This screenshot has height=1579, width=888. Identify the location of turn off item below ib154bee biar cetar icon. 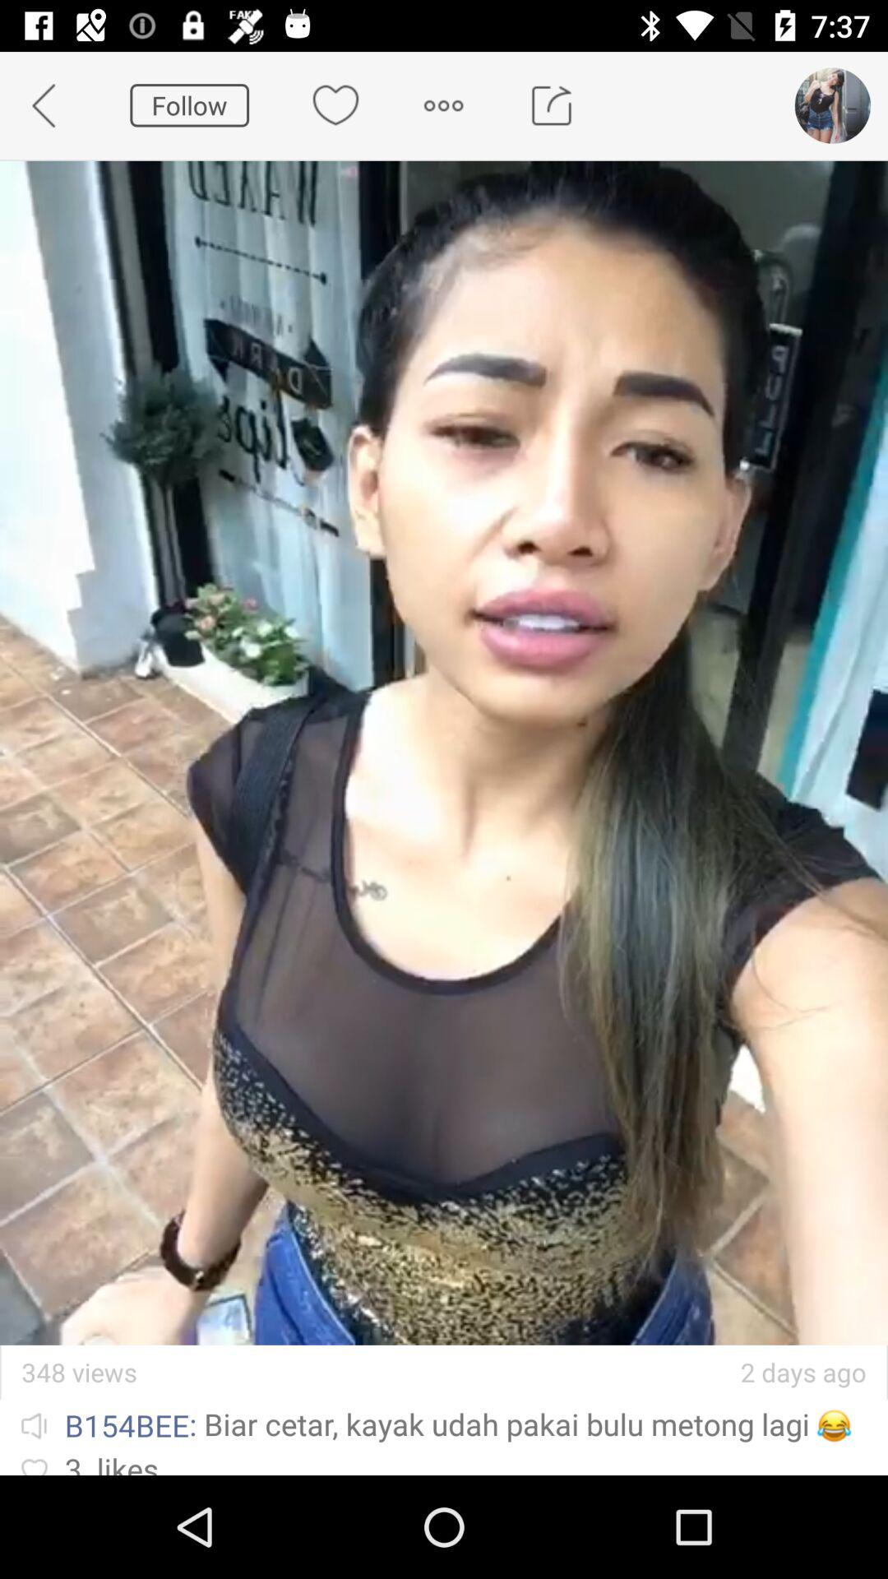
(444, 1461).